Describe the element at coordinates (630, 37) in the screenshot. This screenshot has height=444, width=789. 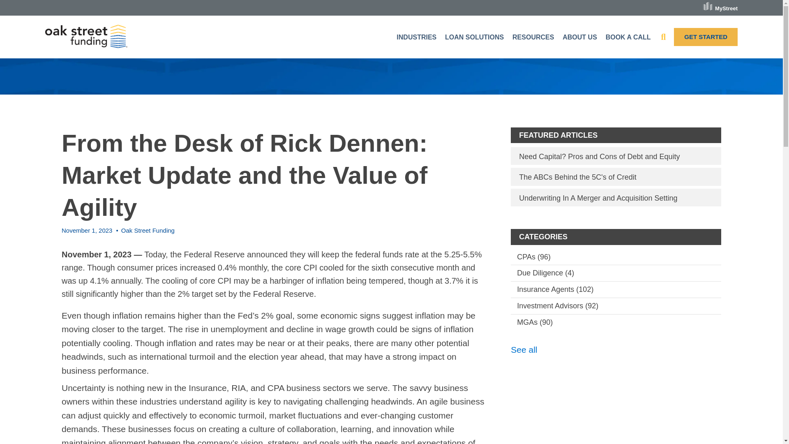
I see `BOOK A CALL` at that location.